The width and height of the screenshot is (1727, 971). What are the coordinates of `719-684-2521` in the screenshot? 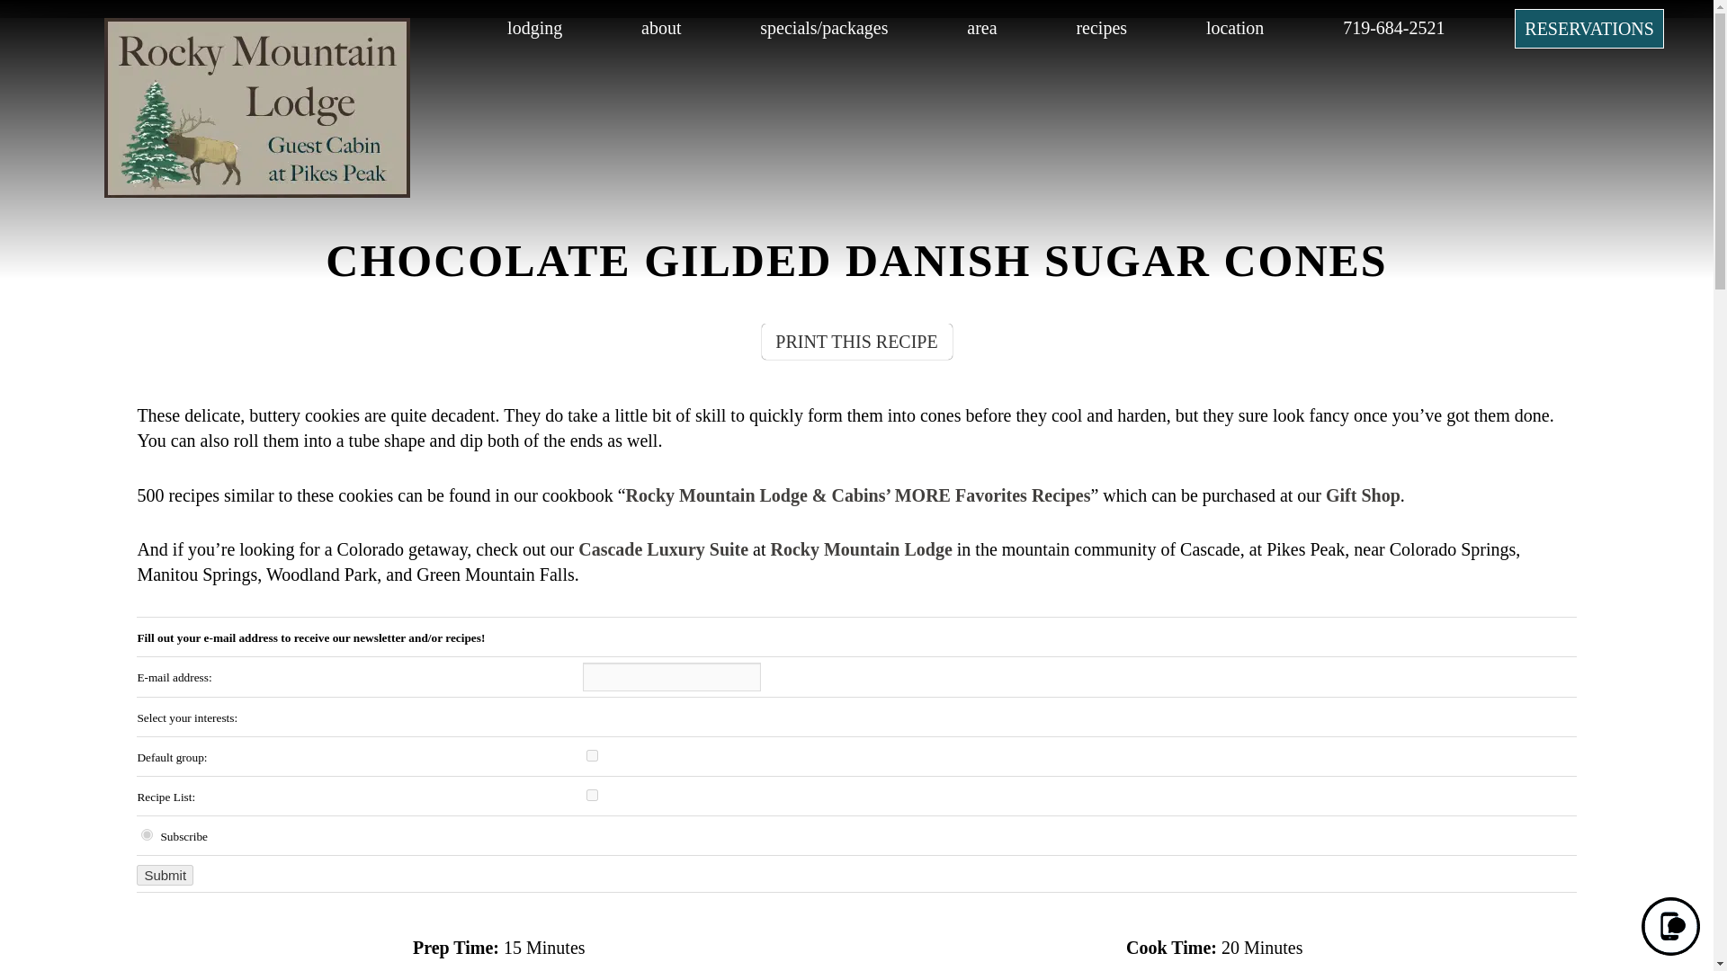 It's located at (1393, 29).